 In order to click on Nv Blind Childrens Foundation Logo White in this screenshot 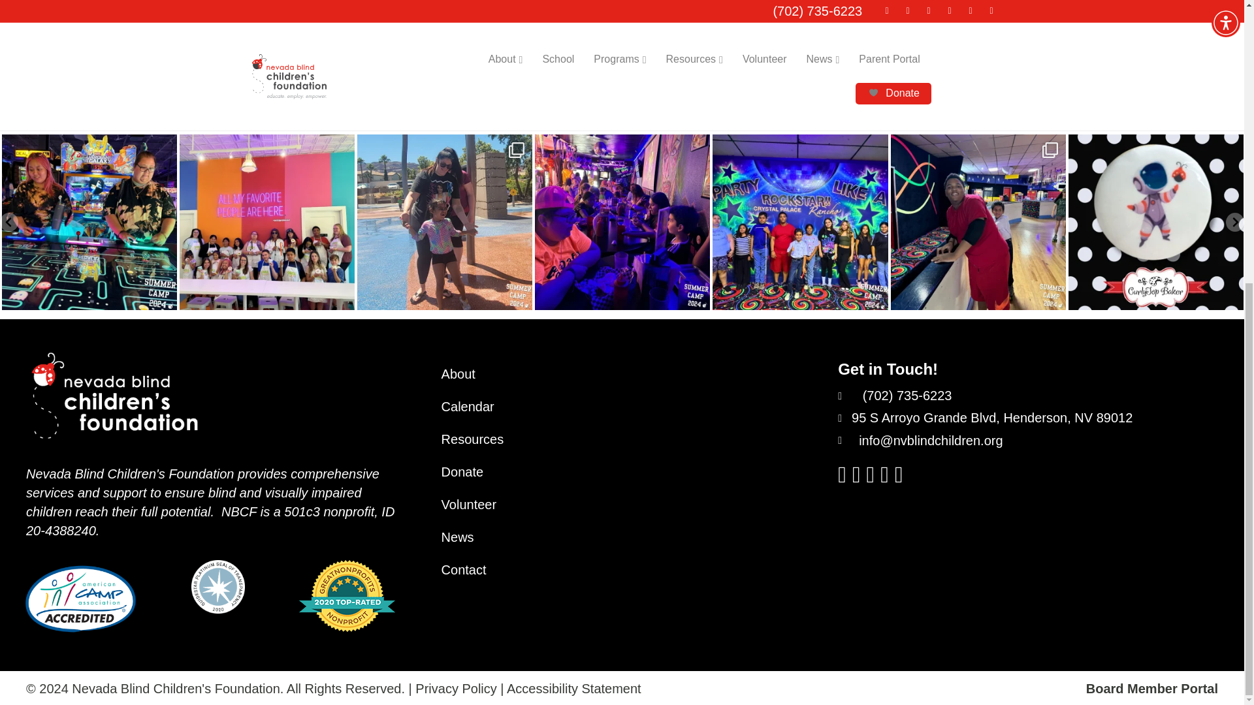, I will do `click(115, 396)`.